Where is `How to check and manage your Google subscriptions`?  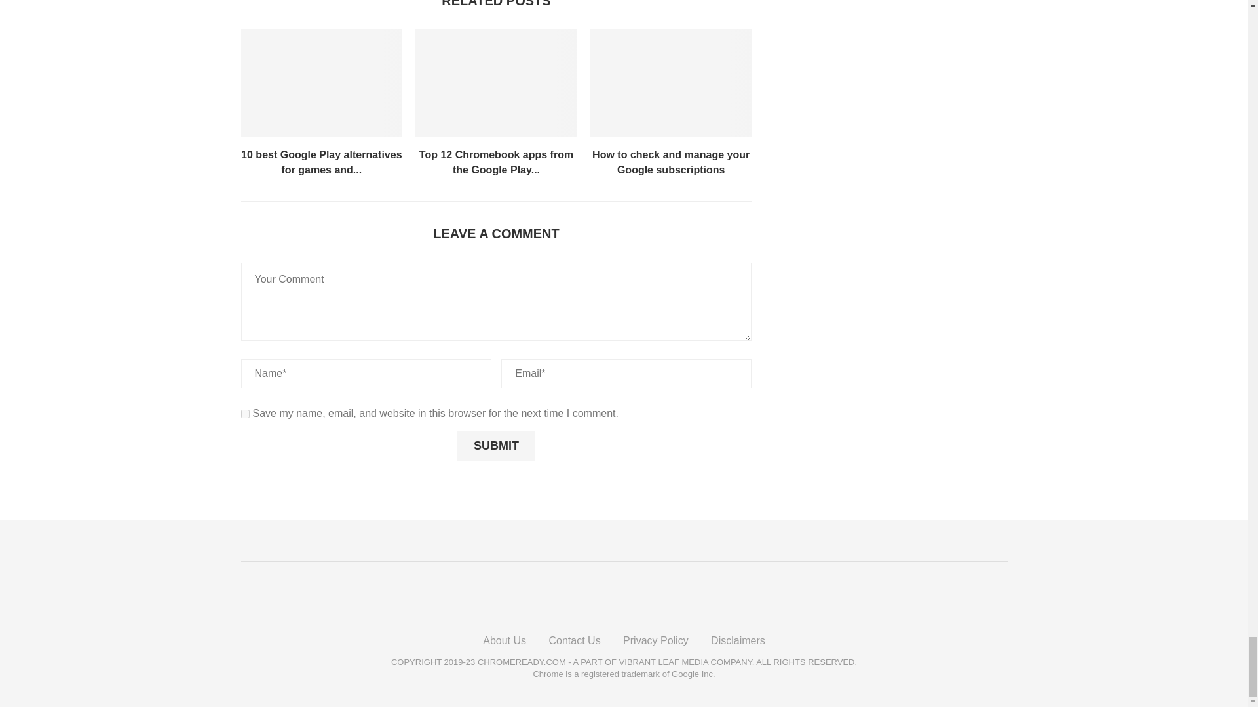 How to check and manage your Google subscriptions is located at coordinates (671, 83).